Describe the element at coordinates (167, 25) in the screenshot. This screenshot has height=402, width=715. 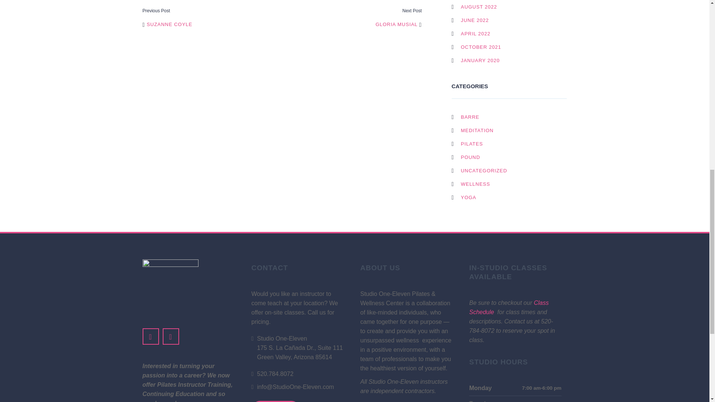
I see ` SUZANNE COYLE` at that location.